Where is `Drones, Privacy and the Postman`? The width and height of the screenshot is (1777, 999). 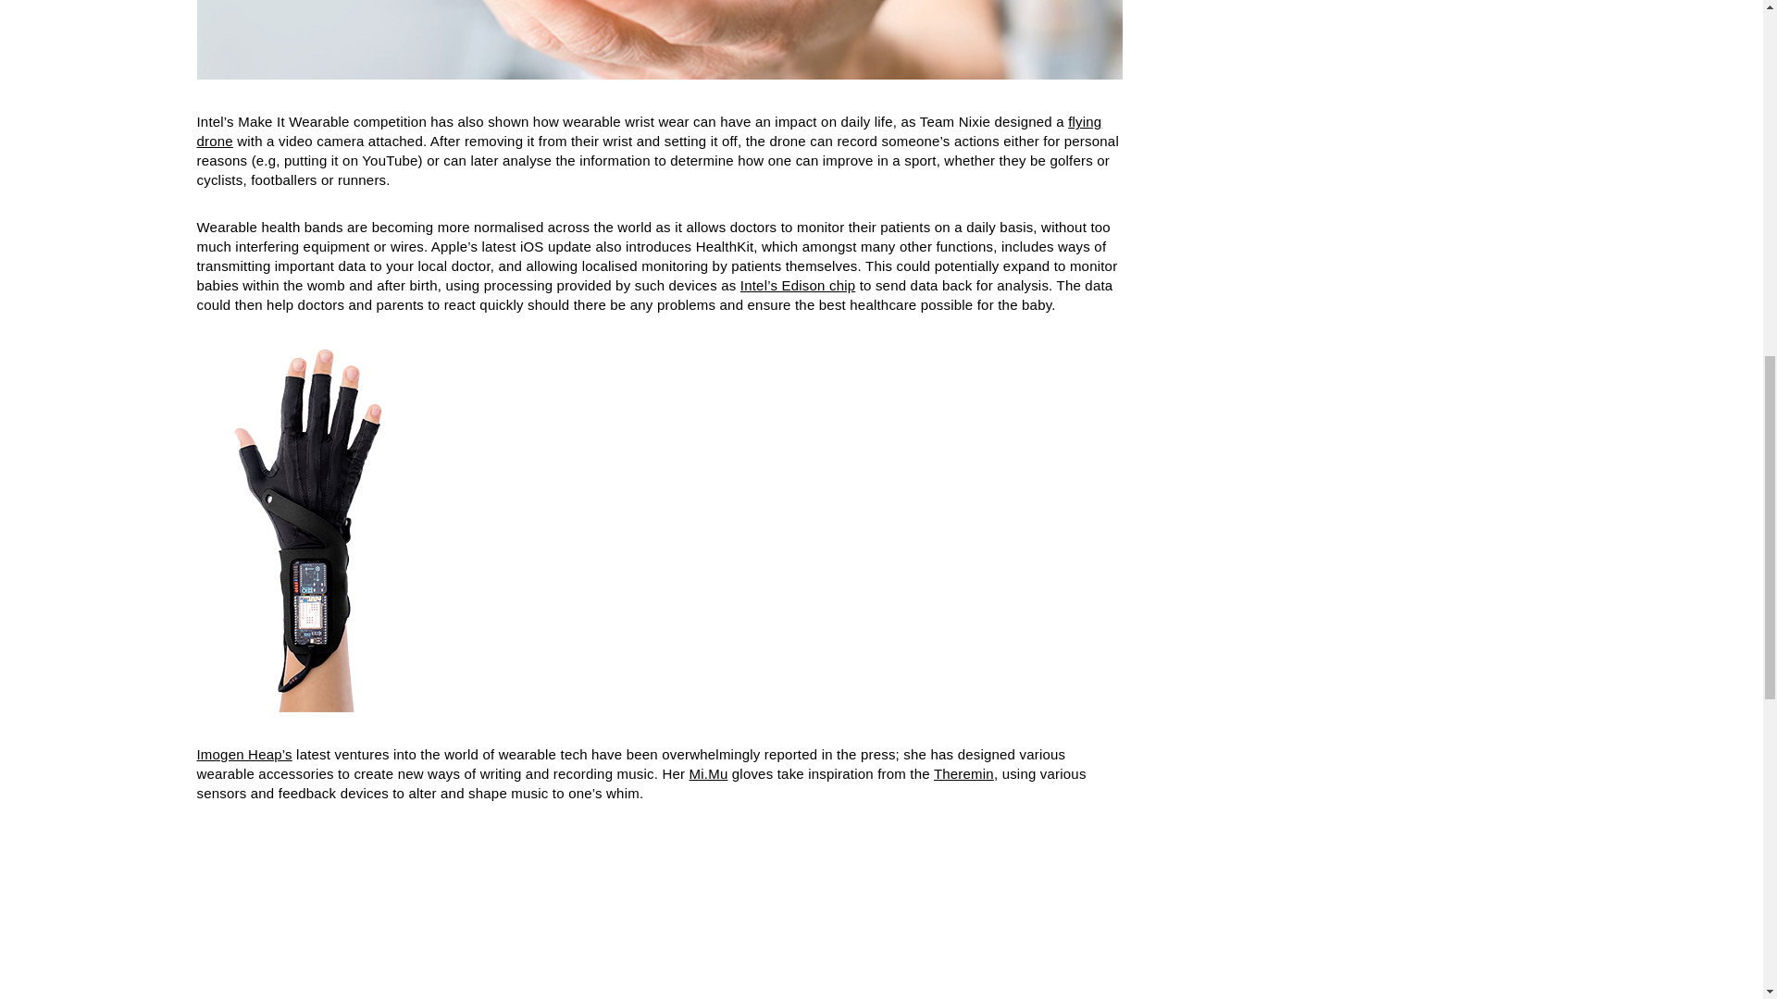 Drones, Privacy and the Postman is located at coordinates (648, 131).